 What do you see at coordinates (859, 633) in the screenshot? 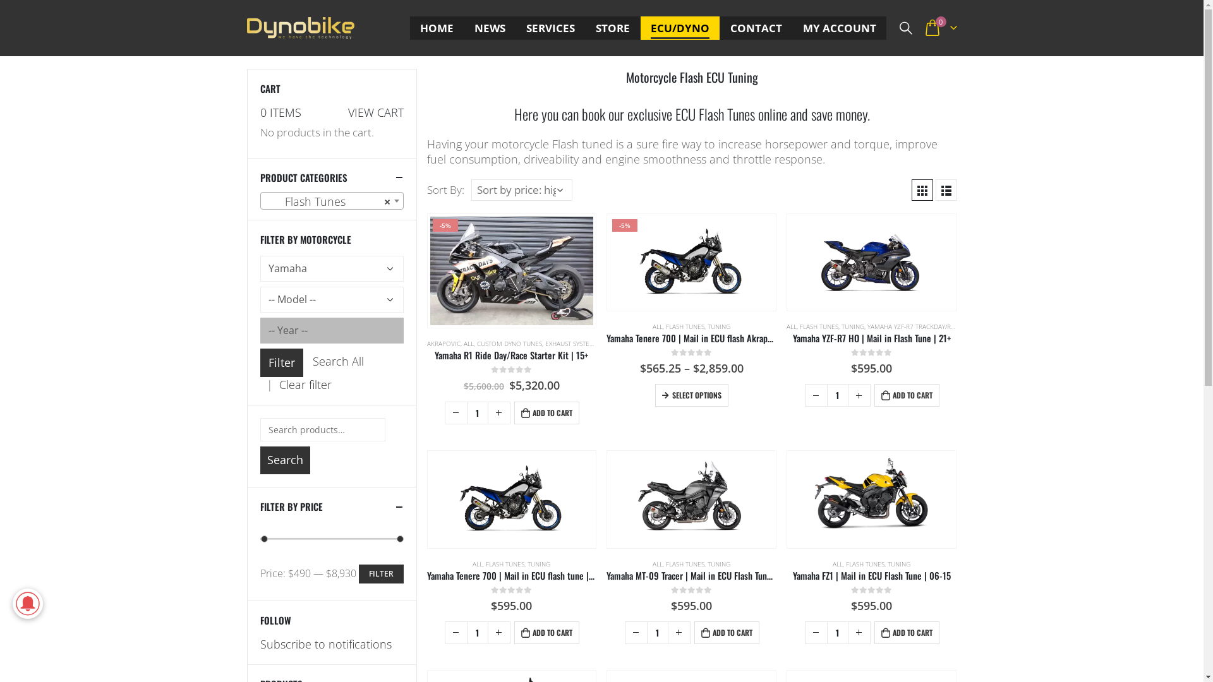
I see `+` at bounding box center [859, 633].